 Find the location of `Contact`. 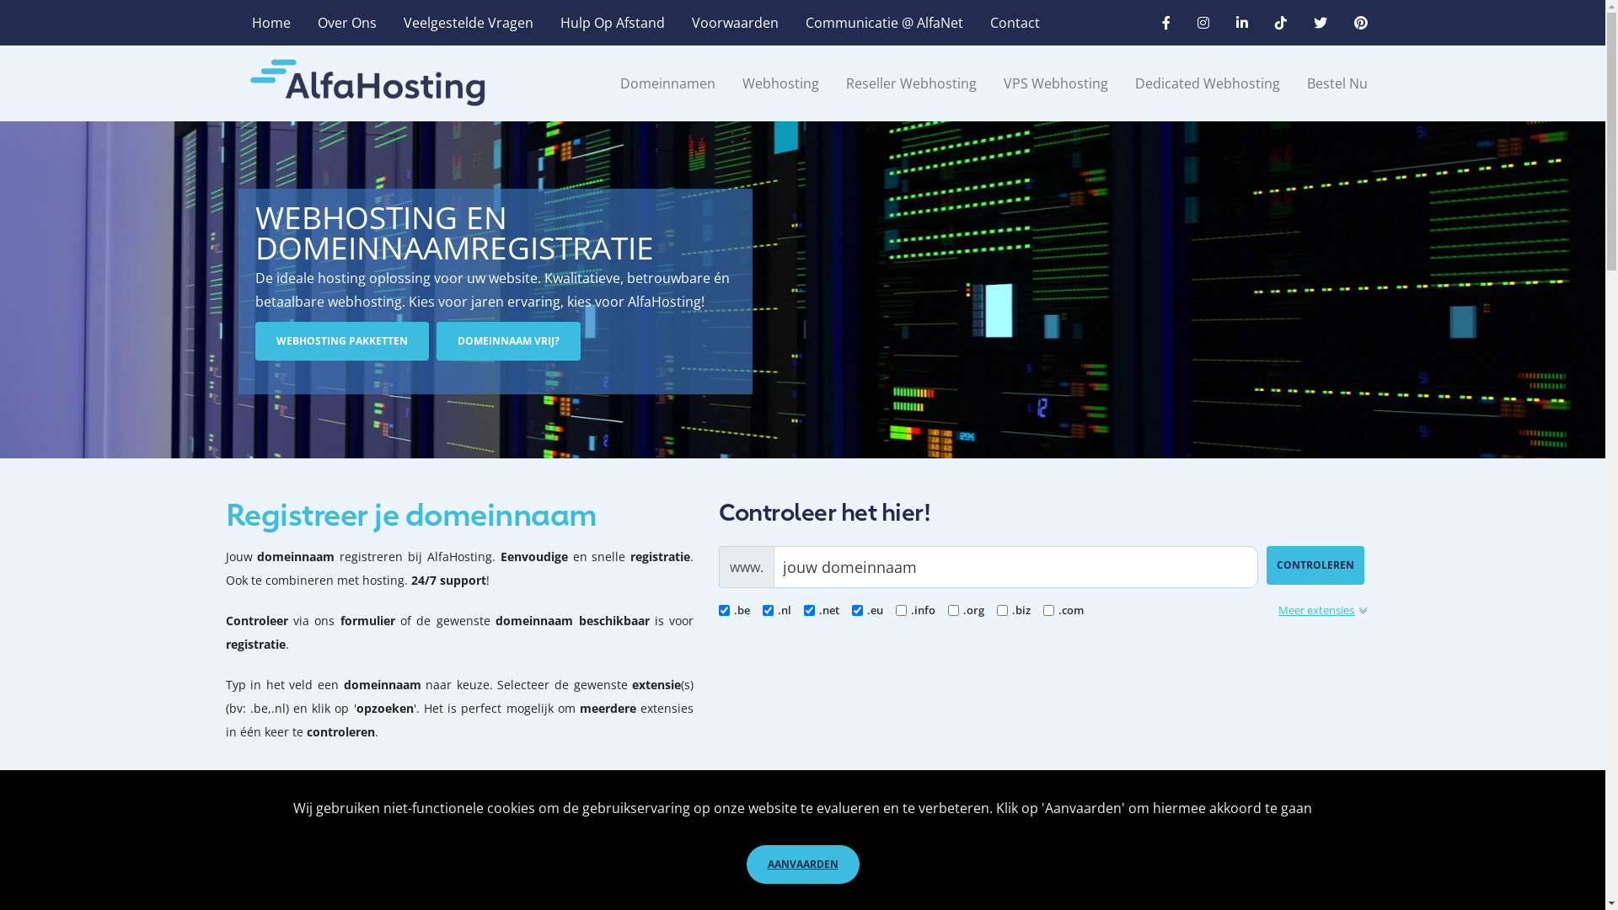

Contact is located at coordinates (1015, 23).